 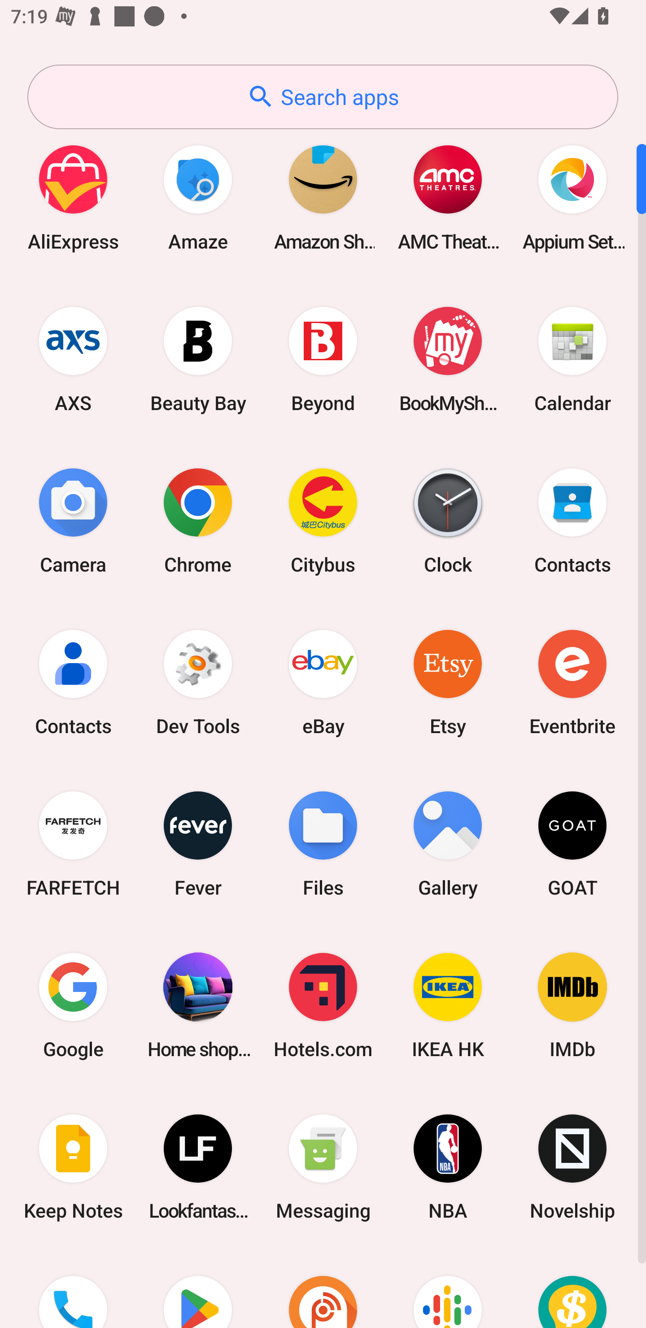 What do you see at coordinates (323, 1005) in the screenshot?
I see `Hotels.com` at bounding box center [323, 1005].